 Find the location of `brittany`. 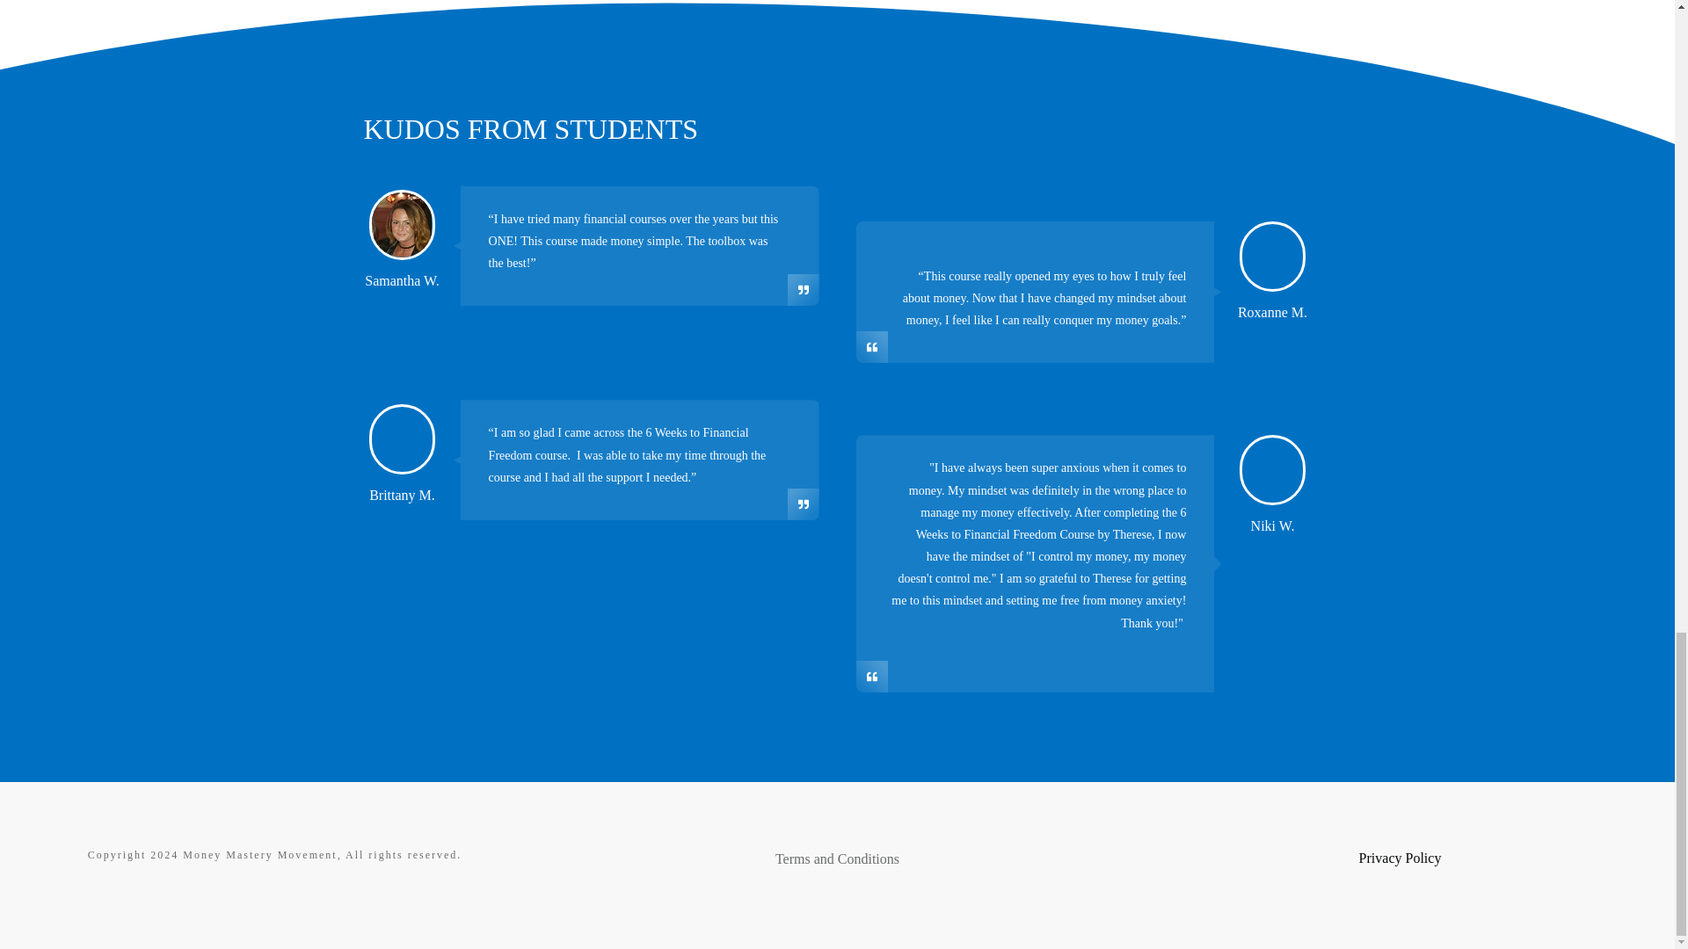

brittany is located at coordinates (401, 439).